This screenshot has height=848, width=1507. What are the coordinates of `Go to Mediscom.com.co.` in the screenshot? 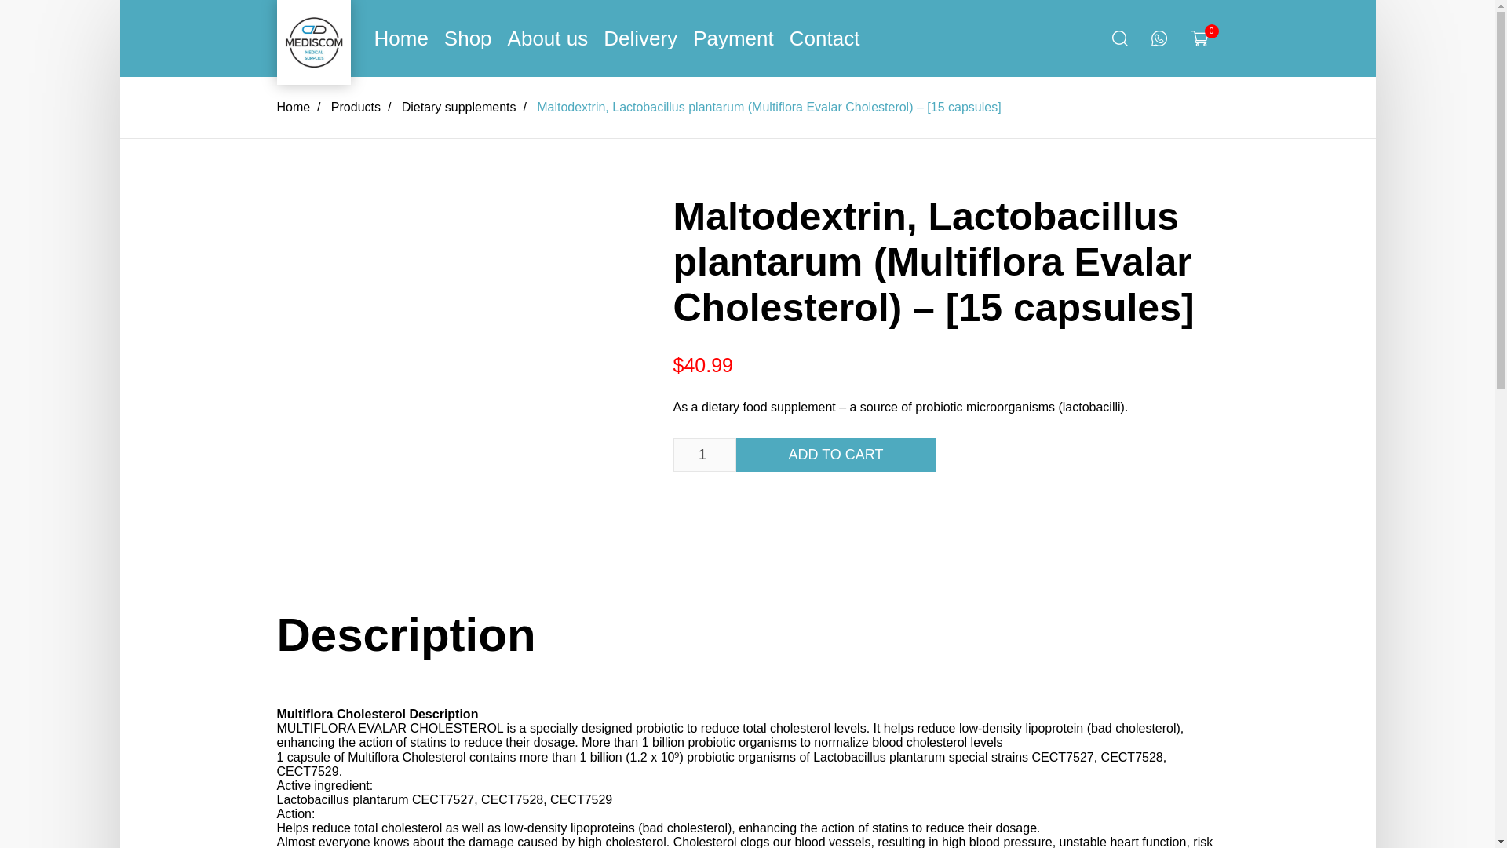 It's located at (293, 107).